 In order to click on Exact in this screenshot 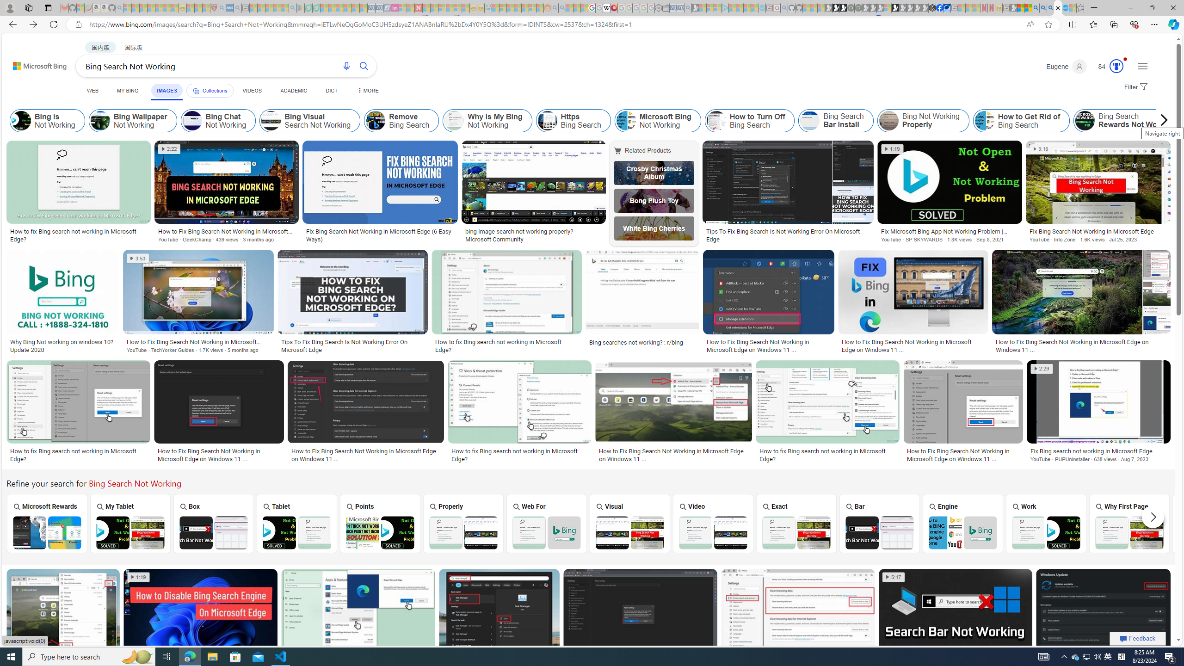, I will do `click(796, 523)`.